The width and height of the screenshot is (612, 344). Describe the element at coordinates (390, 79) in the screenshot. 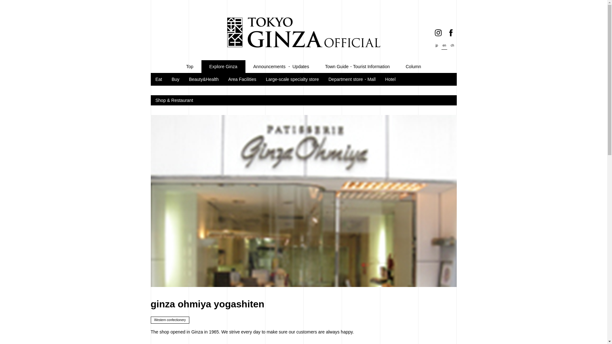

I see `Hotel` at that location.